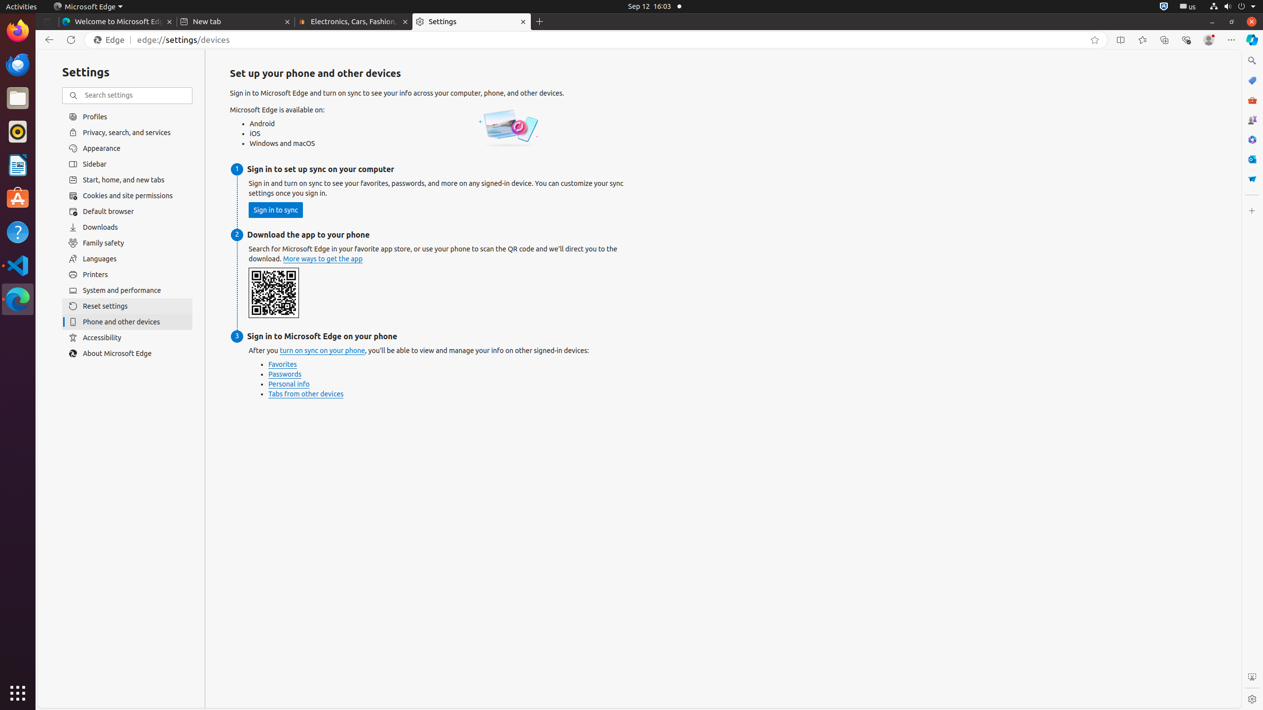 Image resolution: width=1263 pixels, height=710 pixels. I want to click on Microsoft Edge, so click(88, 7).